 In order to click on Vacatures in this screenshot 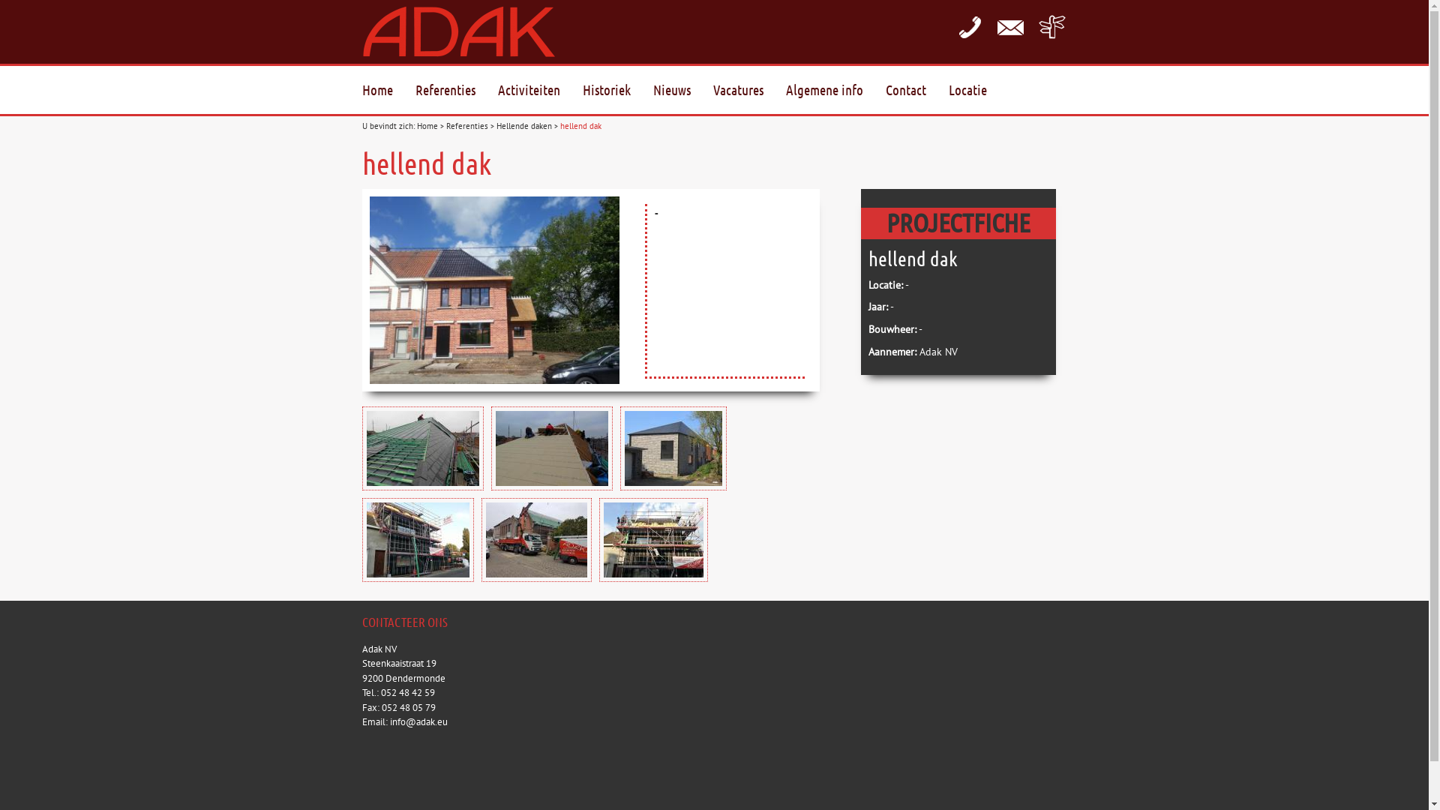, I will do `click(748, 91)`.